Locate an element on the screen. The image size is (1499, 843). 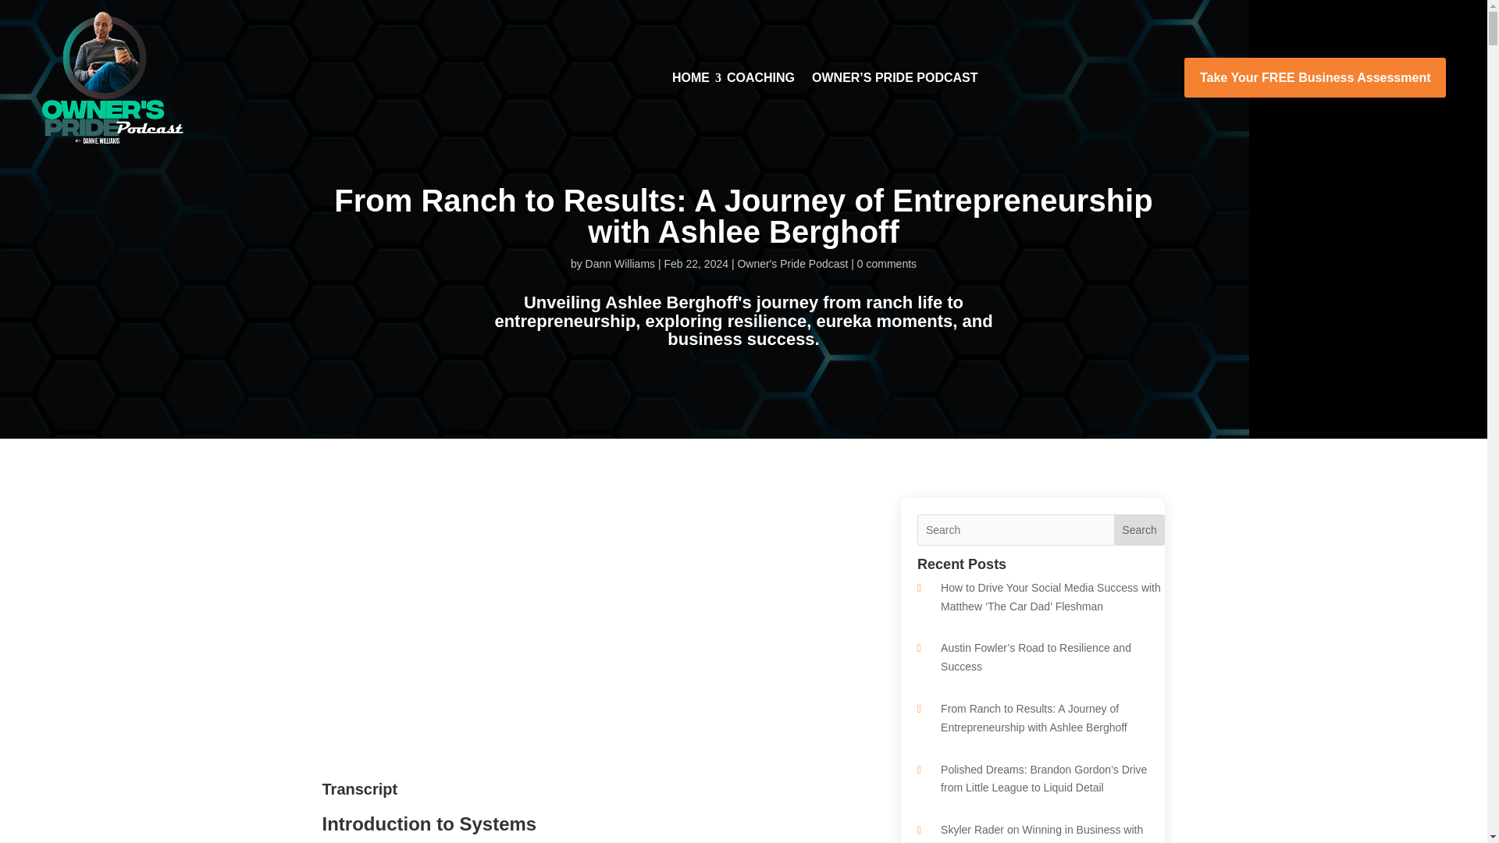
Take Your FREE Business Assessment is located at coordinates (1315, 78).